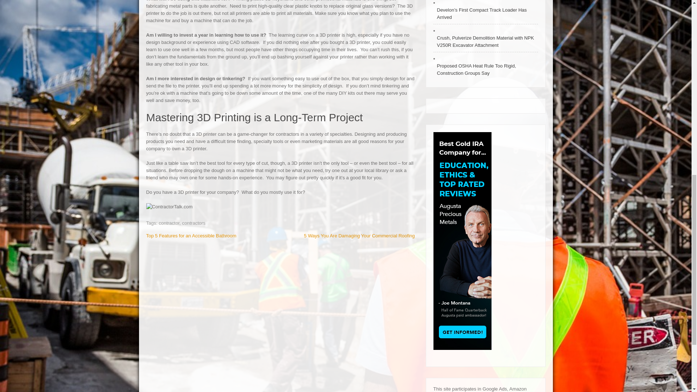 This screenshot has width=697, height=392. I want to click on contractors, so click(194, 223).